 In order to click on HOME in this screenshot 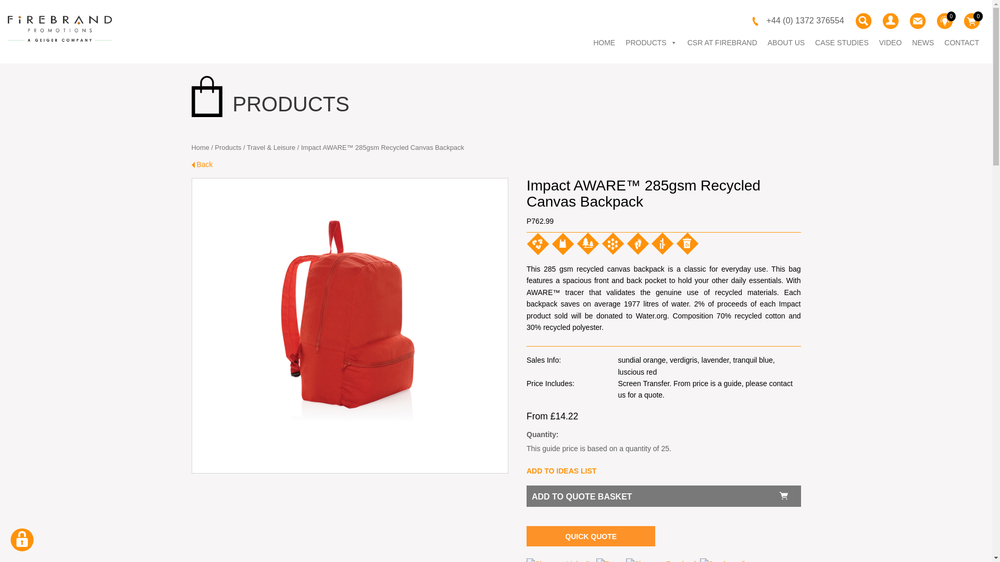, I will do `click(604, 42)`.